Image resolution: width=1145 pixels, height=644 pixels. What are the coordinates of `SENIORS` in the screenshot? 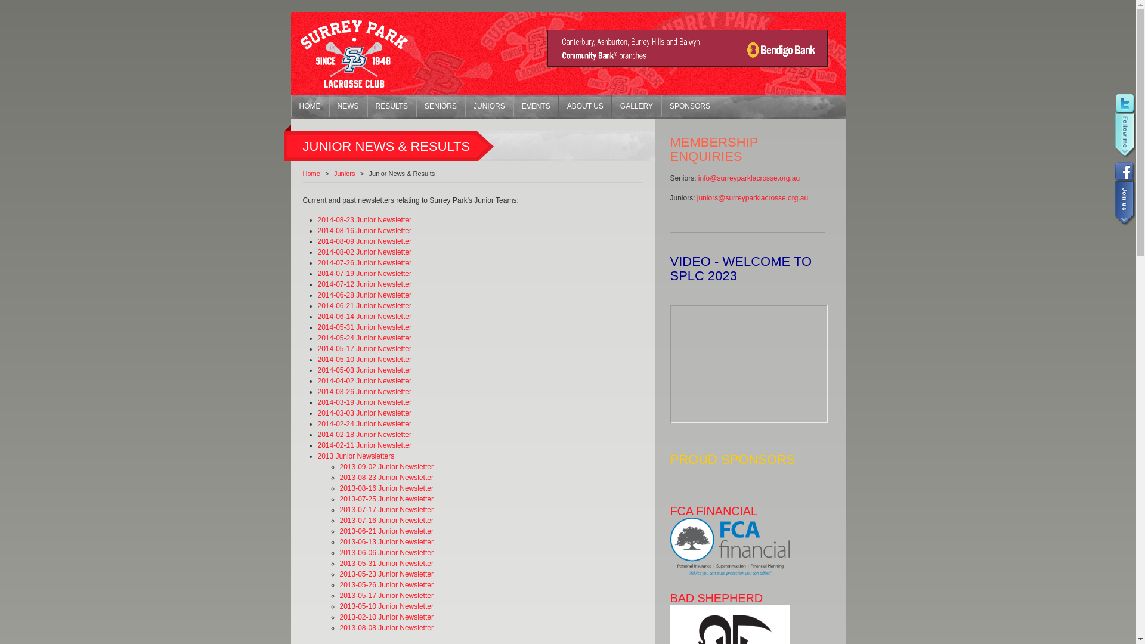 It's located at (441, 106).